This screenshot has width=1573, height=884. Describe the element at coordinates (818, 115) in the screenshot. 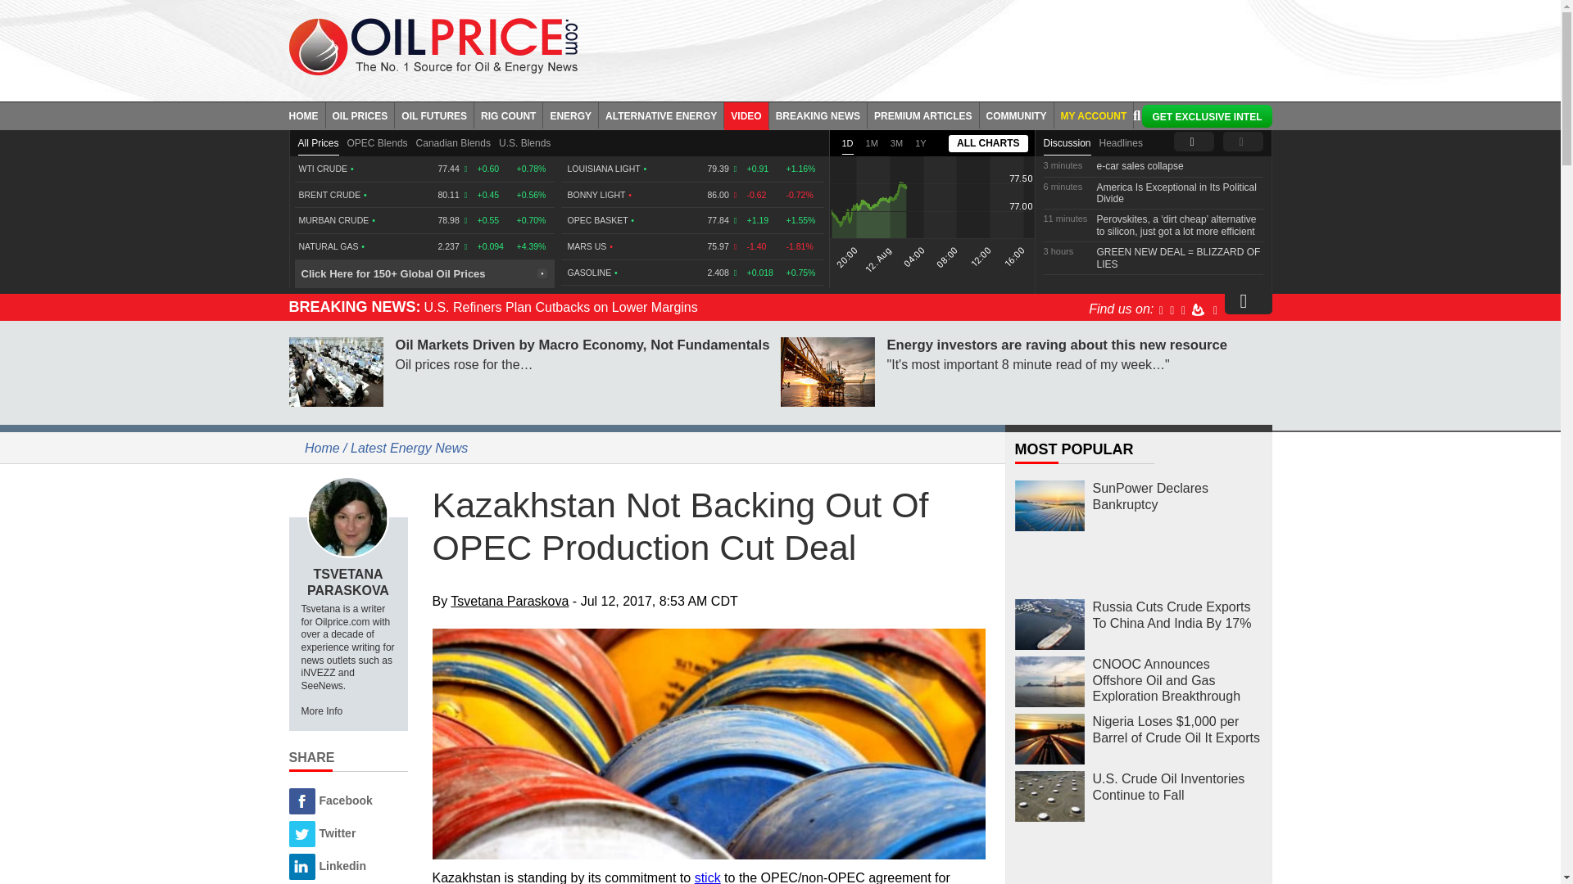

I see `BREAKING NEWS` at that location.